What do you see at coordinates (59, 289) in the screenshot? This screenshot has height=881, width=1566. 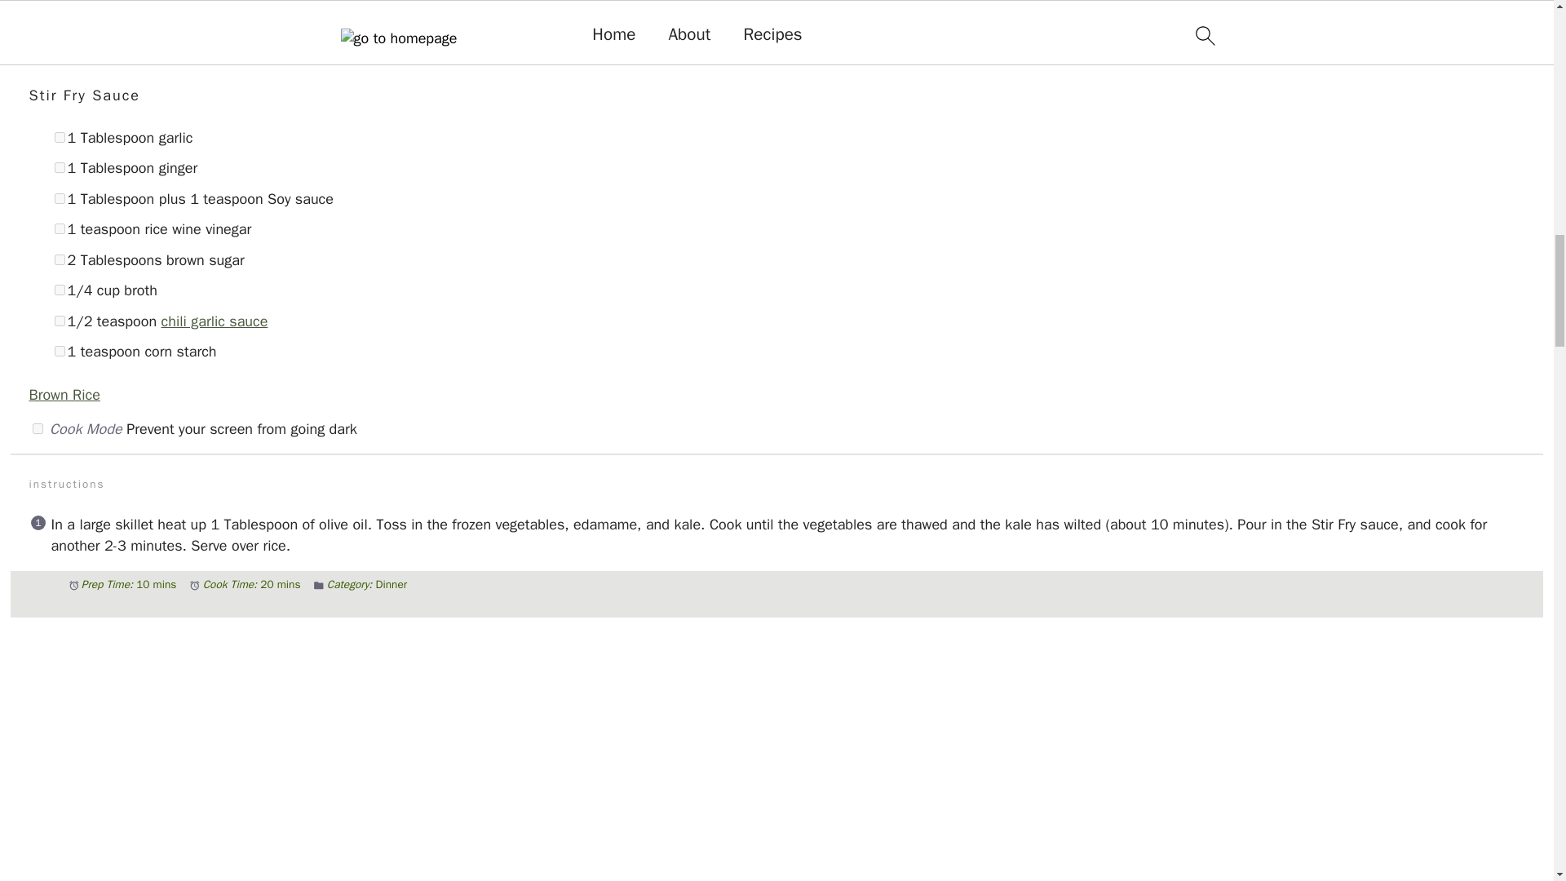 I see `on` at bounding box center [59, 289].